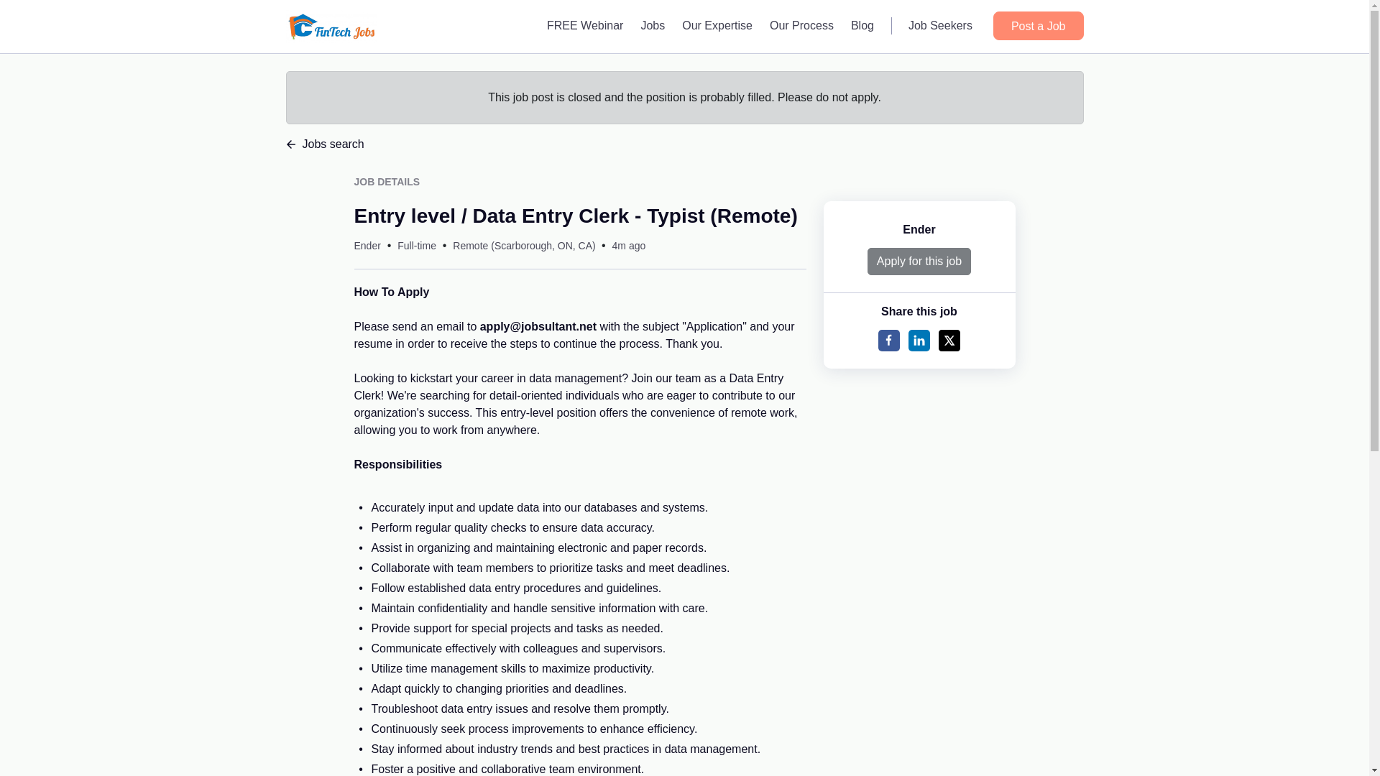  What do you see at coordinates (801, 25) in the screenshot?
I see `Our Process` at bounding box center [801, 25].